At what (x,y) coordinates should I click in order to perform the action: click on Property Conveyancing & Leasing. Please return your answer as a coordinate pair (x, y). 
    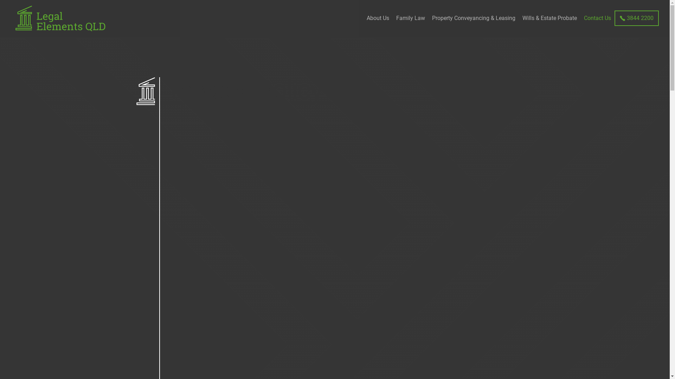
    Looking at the image, I should click on (474, 18).